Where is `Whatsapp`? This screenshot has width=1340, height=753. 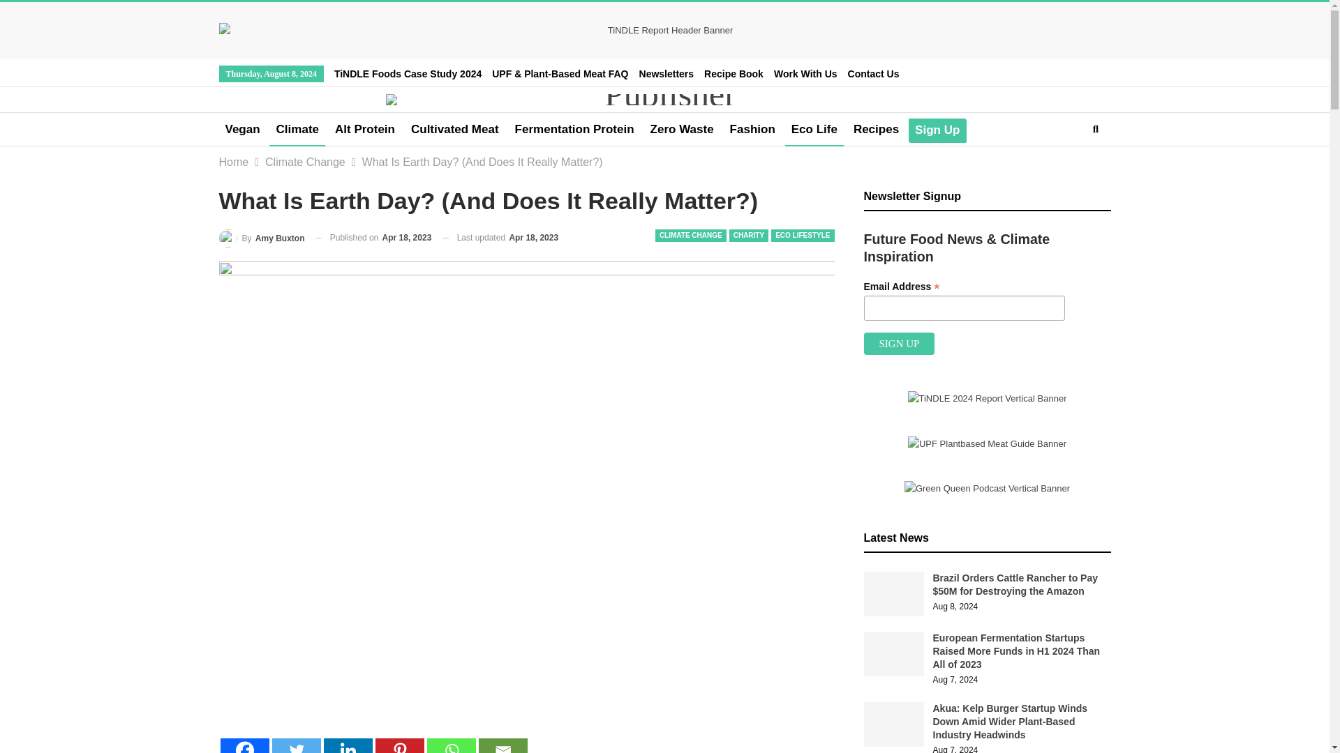
Whatsapp is located at coordinates (451, 746).